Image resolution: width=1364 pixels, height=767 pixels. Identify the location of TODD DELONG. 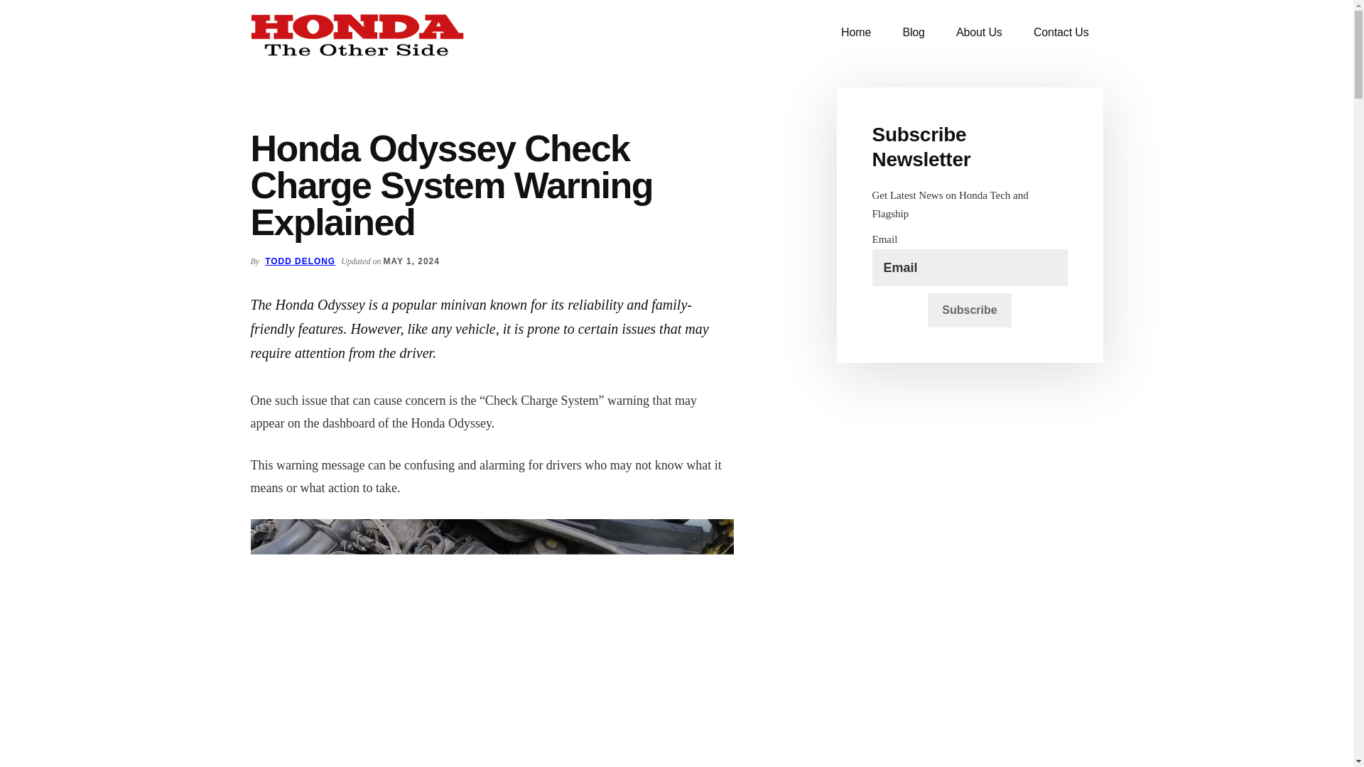
(300, 261).